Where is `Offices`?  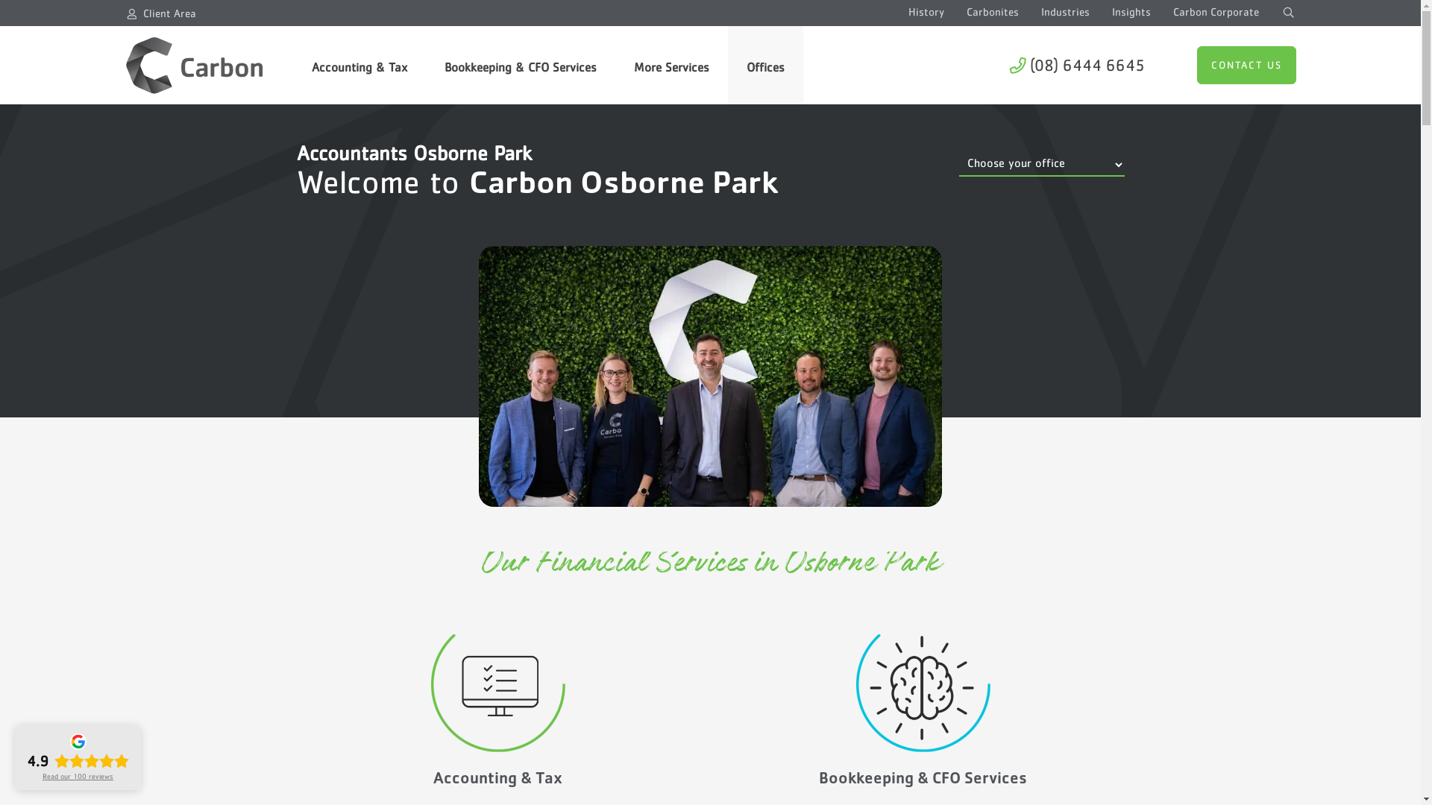
Offices is located at coordinates (765, 64).